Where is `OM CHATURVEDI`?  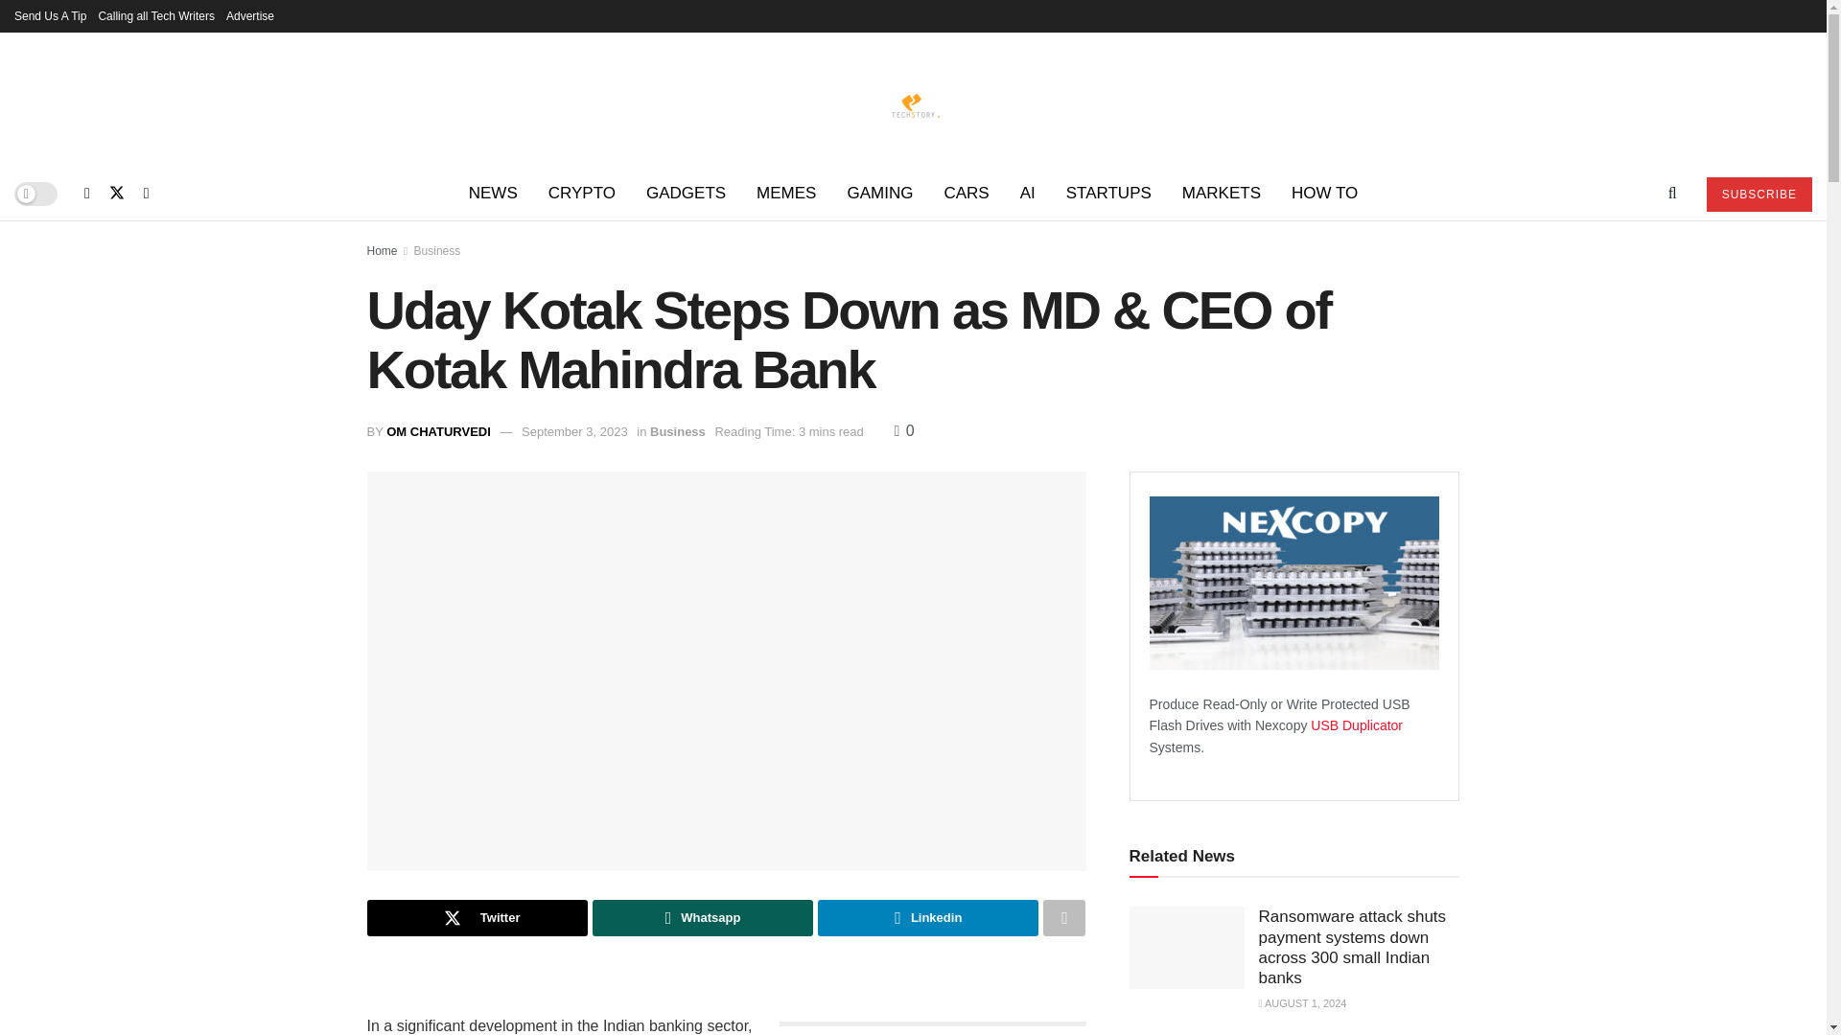
OM CHATURVEDI is located at coordinates (439, 431).